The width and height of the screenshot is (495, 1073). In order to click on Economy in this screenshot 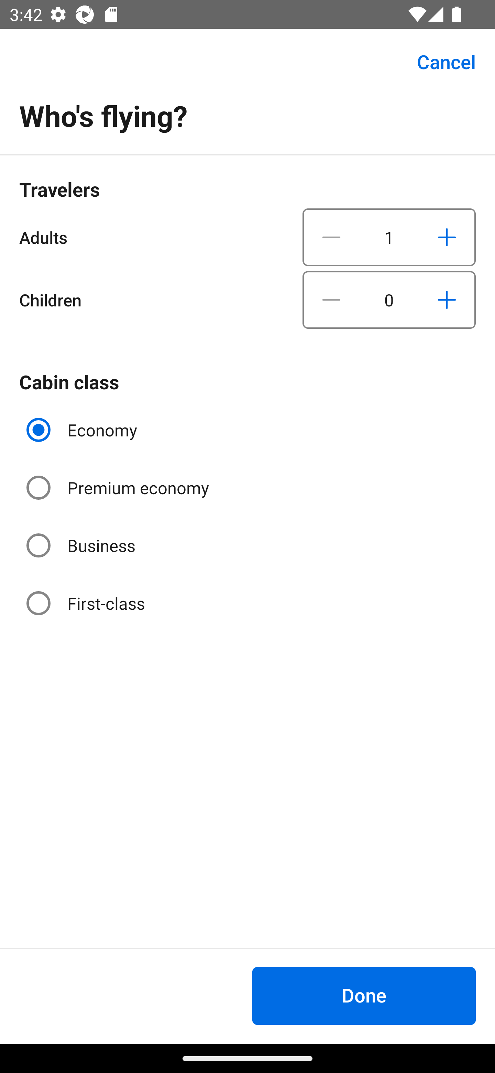, I will do `click(83, 430)`.